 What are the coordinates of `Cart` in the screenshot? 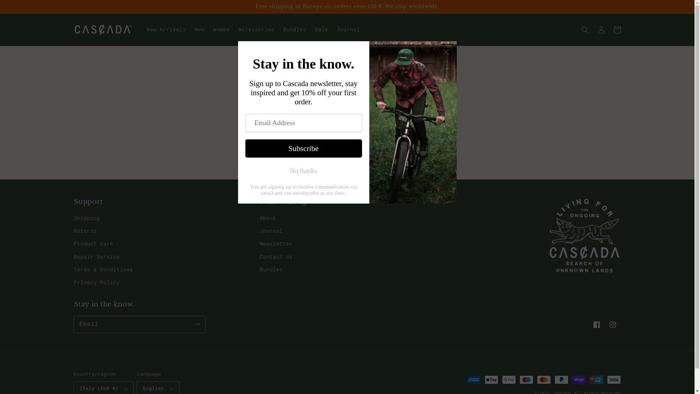 It's located at (617, 30).